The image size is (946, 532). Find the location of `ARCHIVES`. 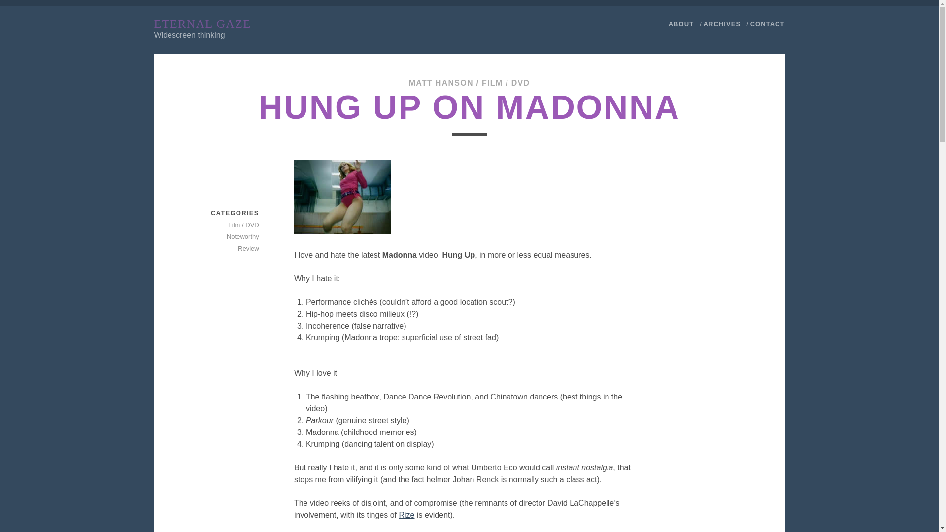

ARCHIVES is located at coordinates (722, 24).